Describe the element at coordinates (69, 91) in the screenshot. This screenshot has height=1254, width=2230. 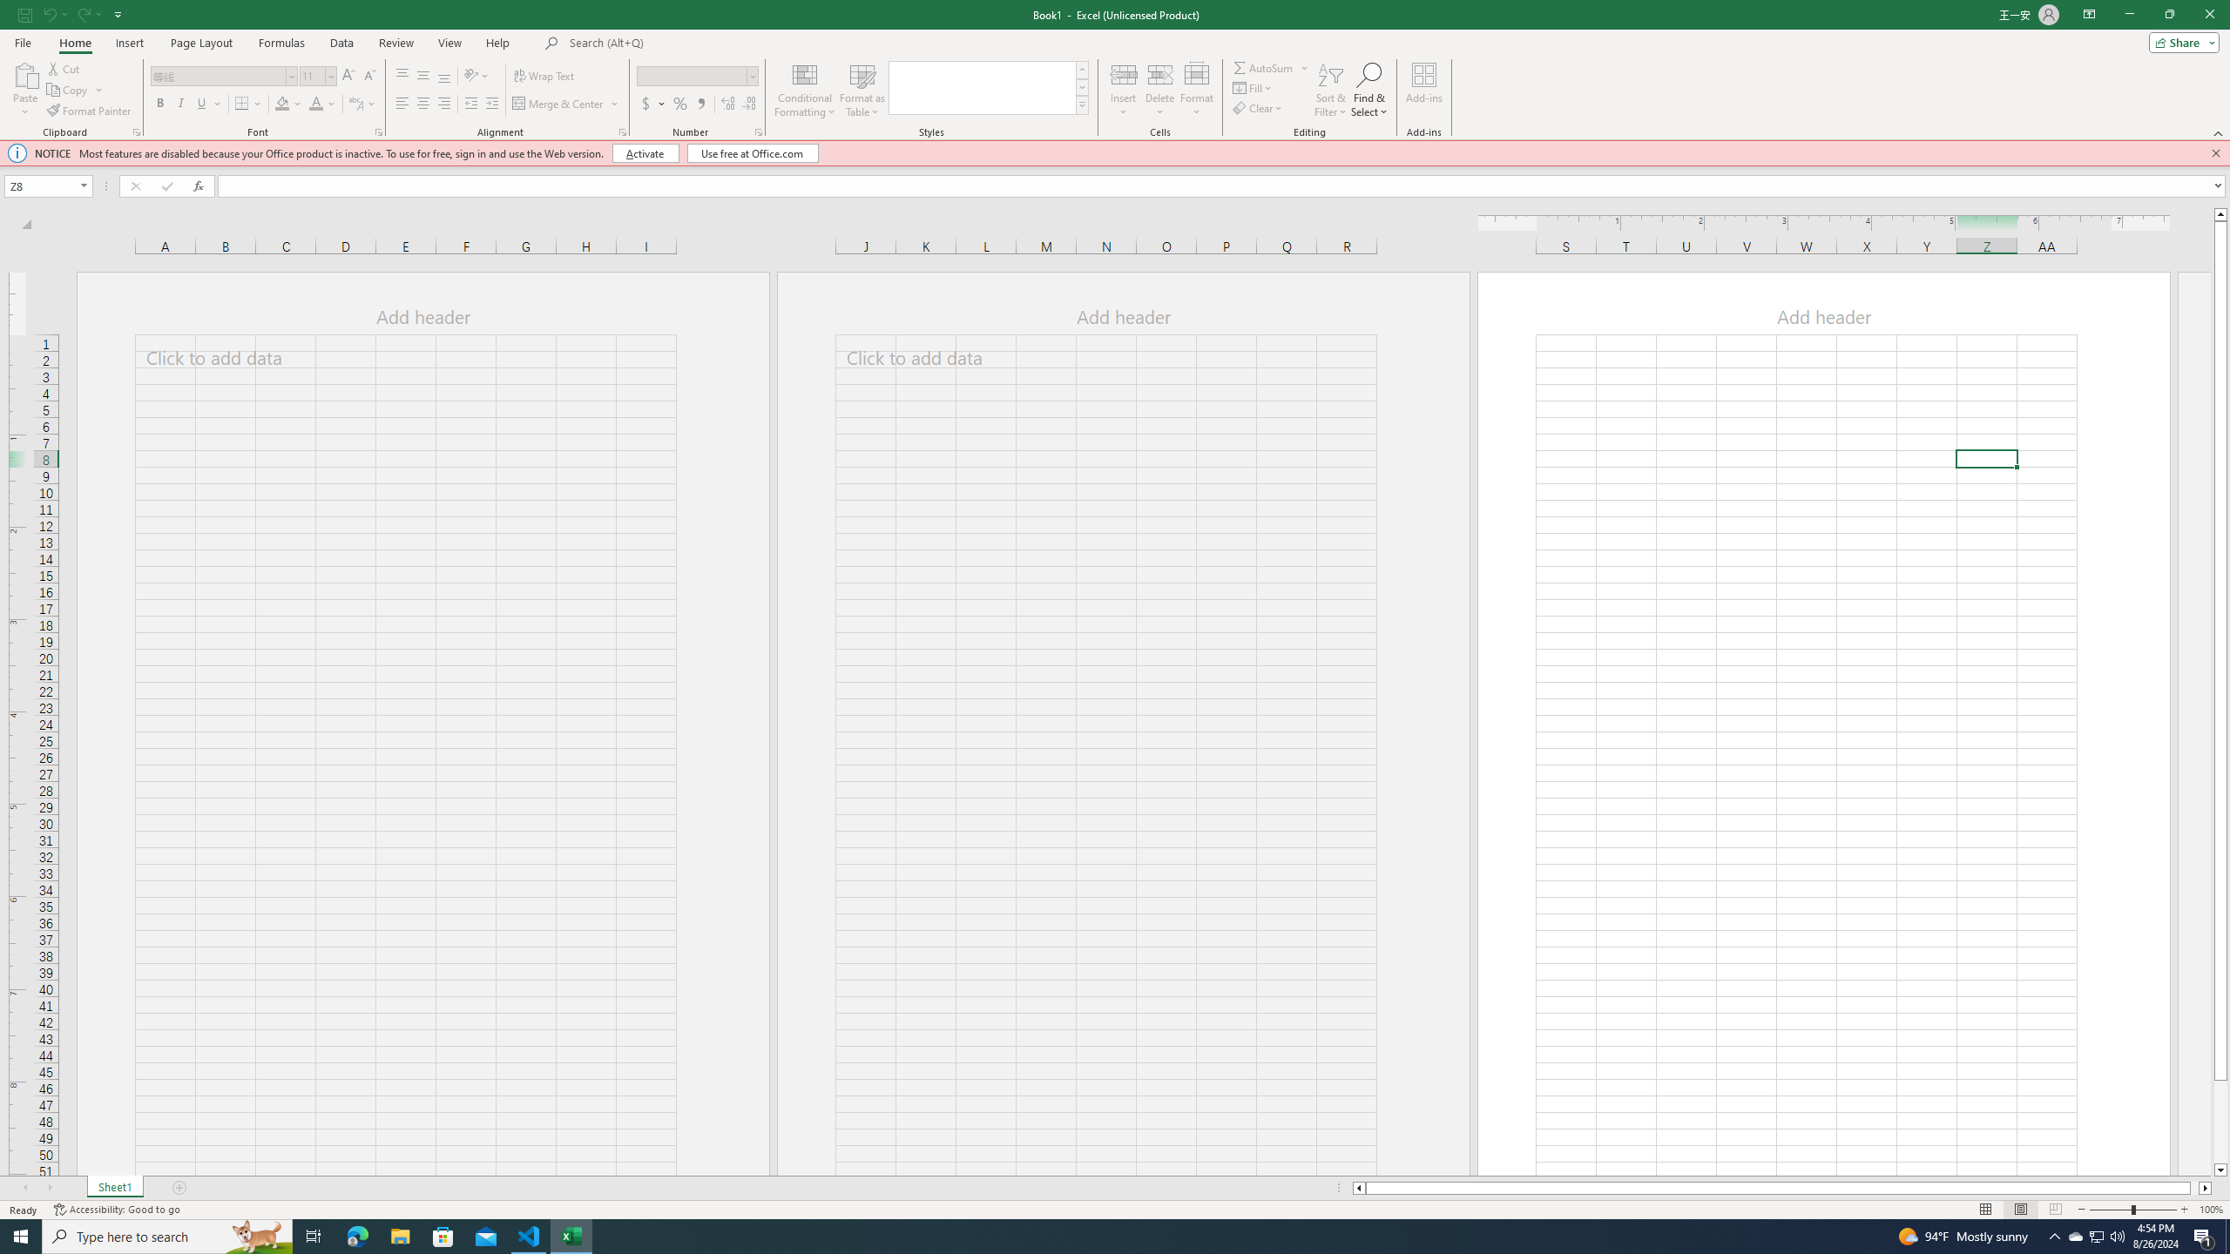
I see `Copy` at that location.